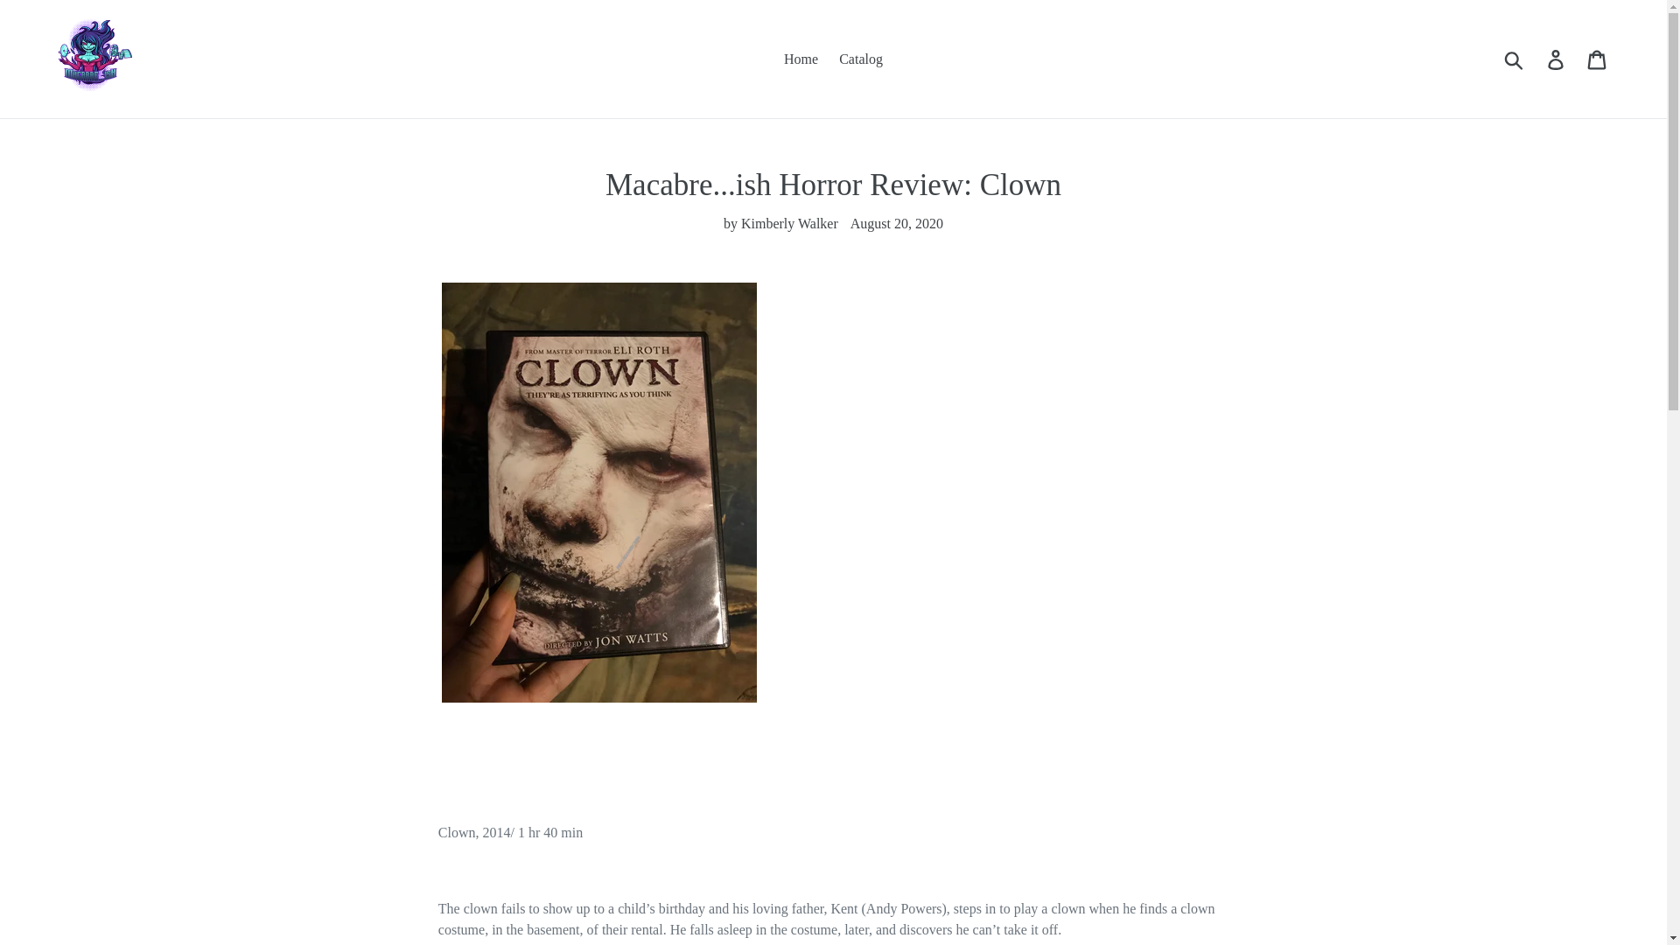  Describe the element at coordinates (1515, 58) in the screenshot. I see `Submit` at that location.